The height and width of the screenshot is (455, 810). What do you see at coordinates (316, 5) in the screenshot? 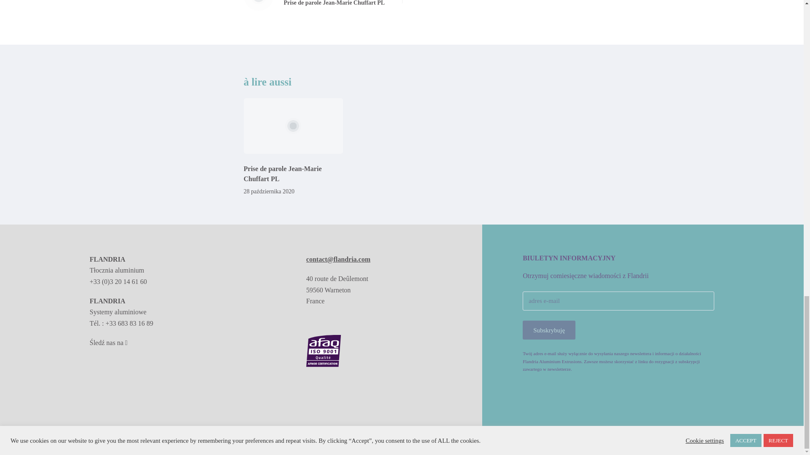
I see `NOTA PRAWNA` at bounding box center [316, 5].